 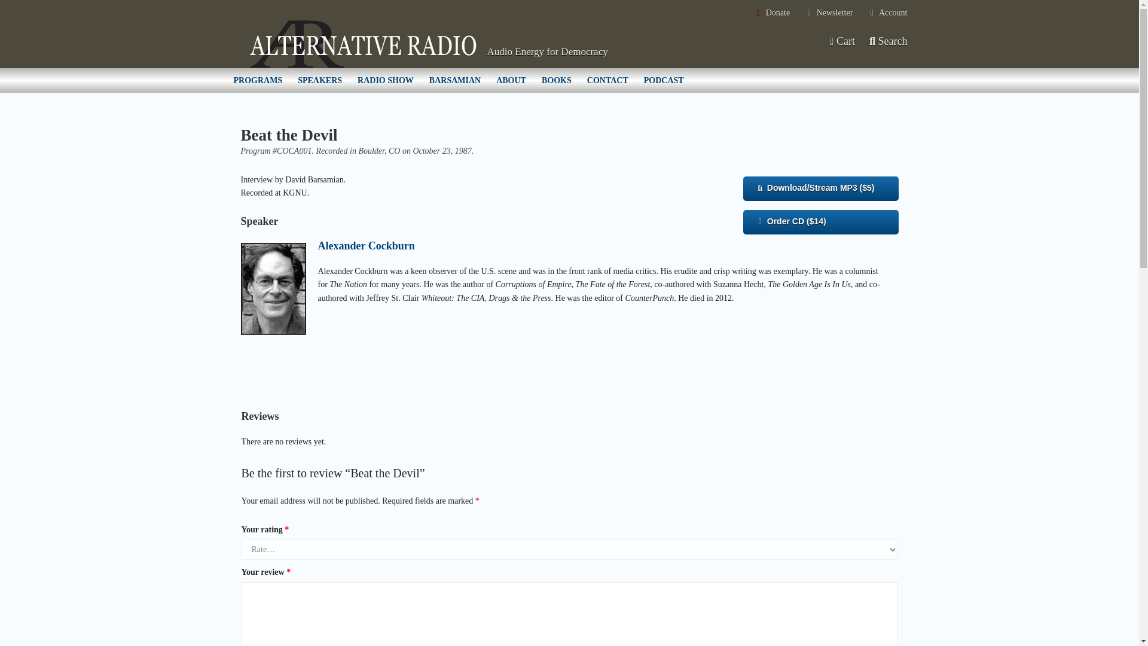 I want to click on Newsletter, so click(x=829, y=13).